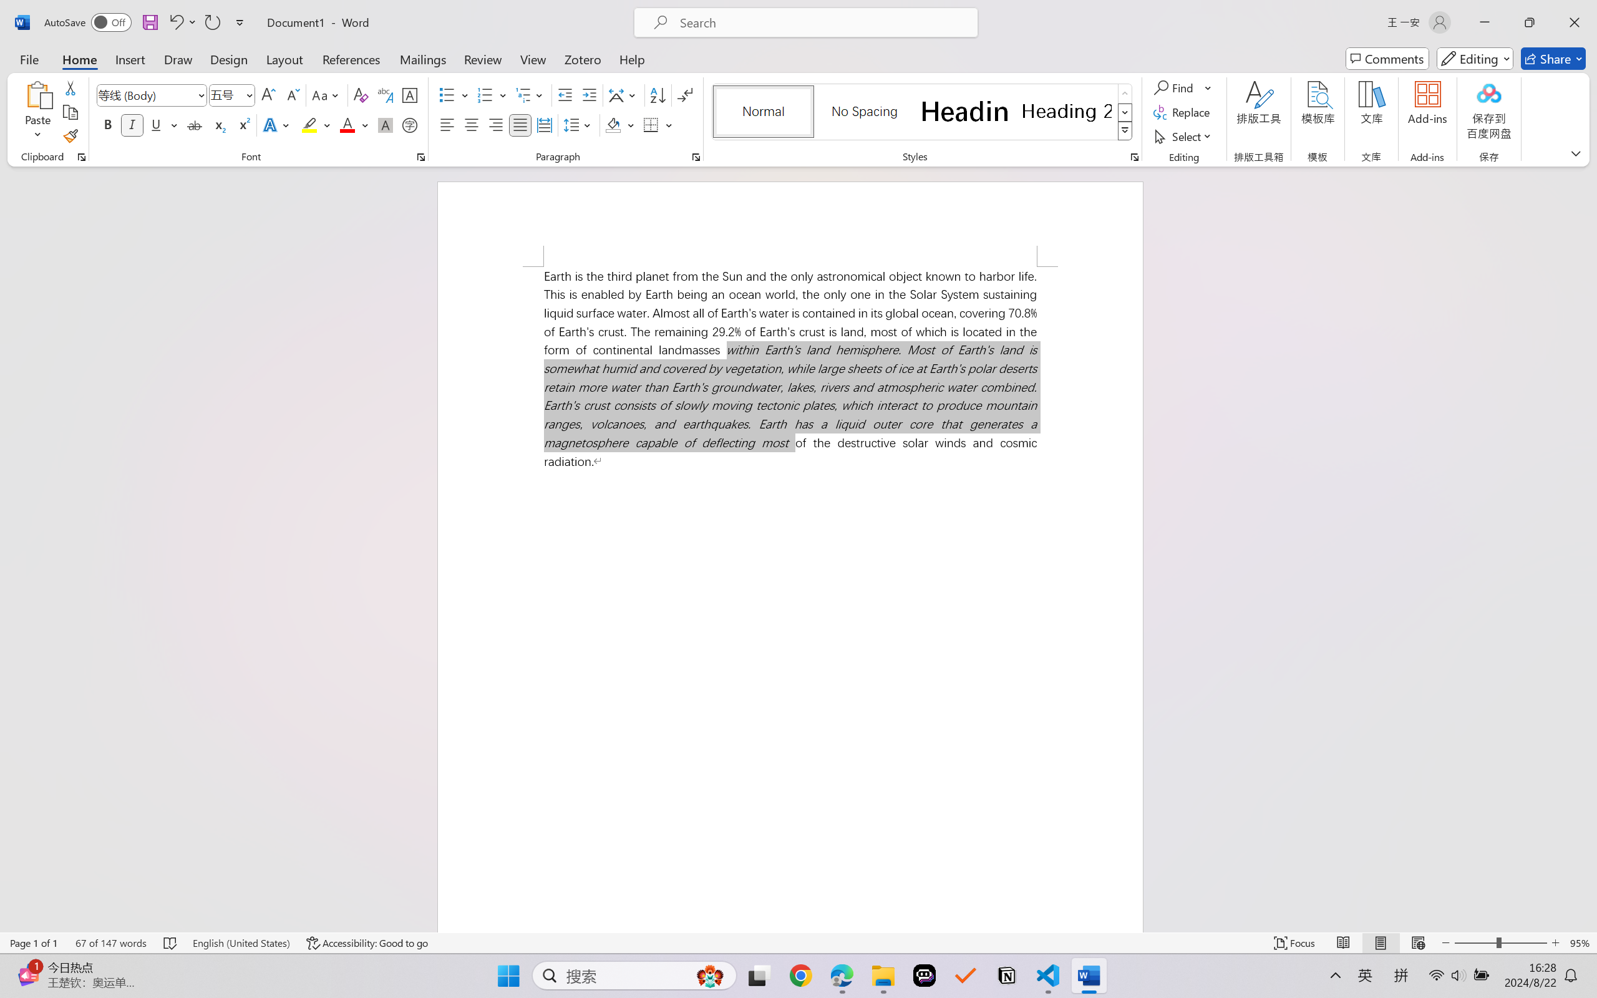 This screenshot has width=1597, height=998. I want to click on Styles..., so click(1134, 157).